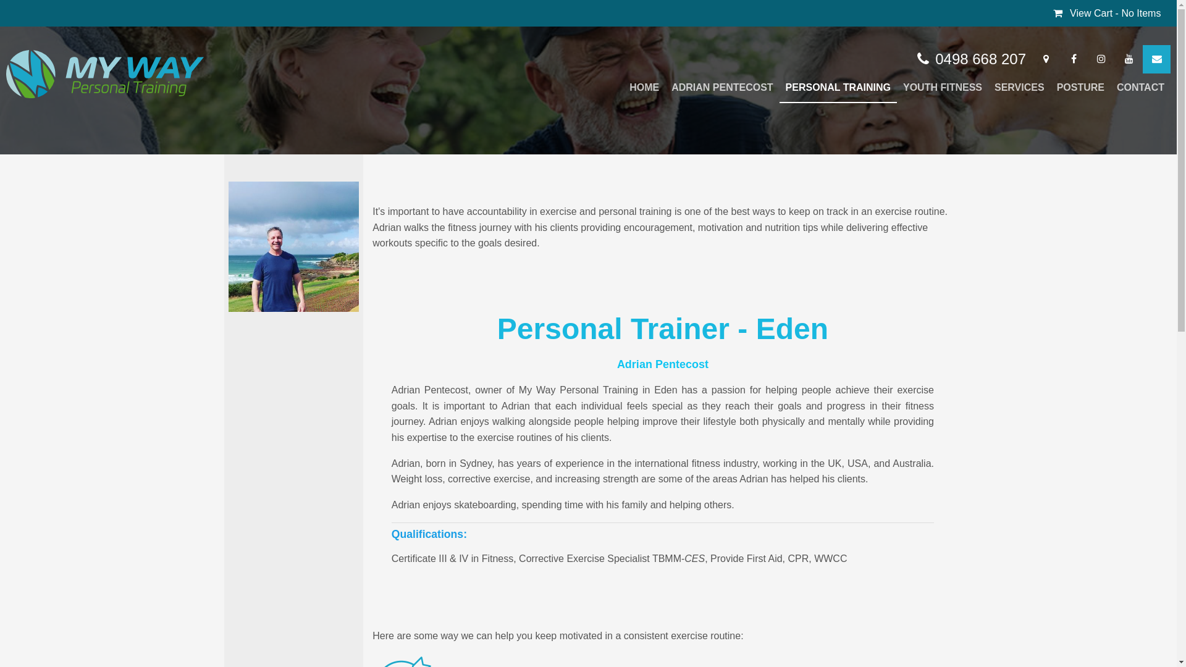 This screenshot has width=1186, height=667. I want to click on YOUTH FITNESS, so click(943, 88).